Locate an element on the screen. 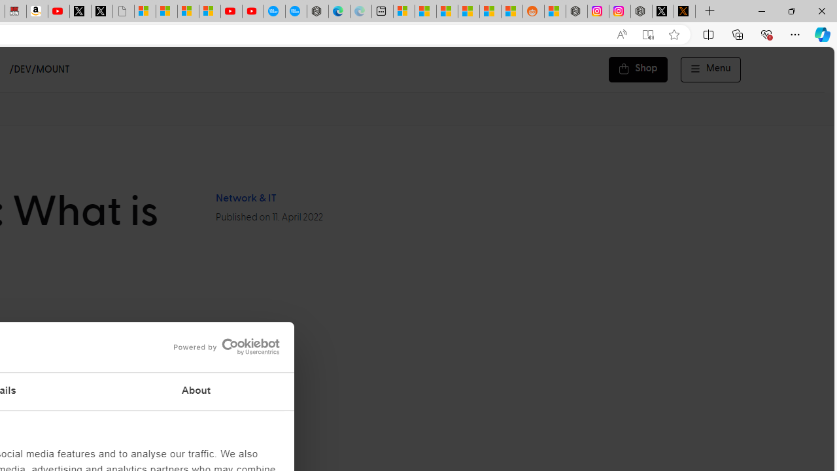 This screenshot has height=471, width=837. About is located at coordinates (196, 391).